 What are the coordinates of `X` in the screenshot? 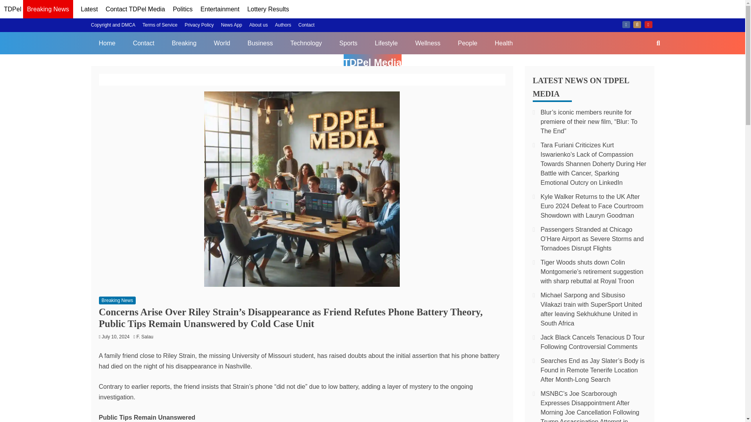 It's located at (637, 25).